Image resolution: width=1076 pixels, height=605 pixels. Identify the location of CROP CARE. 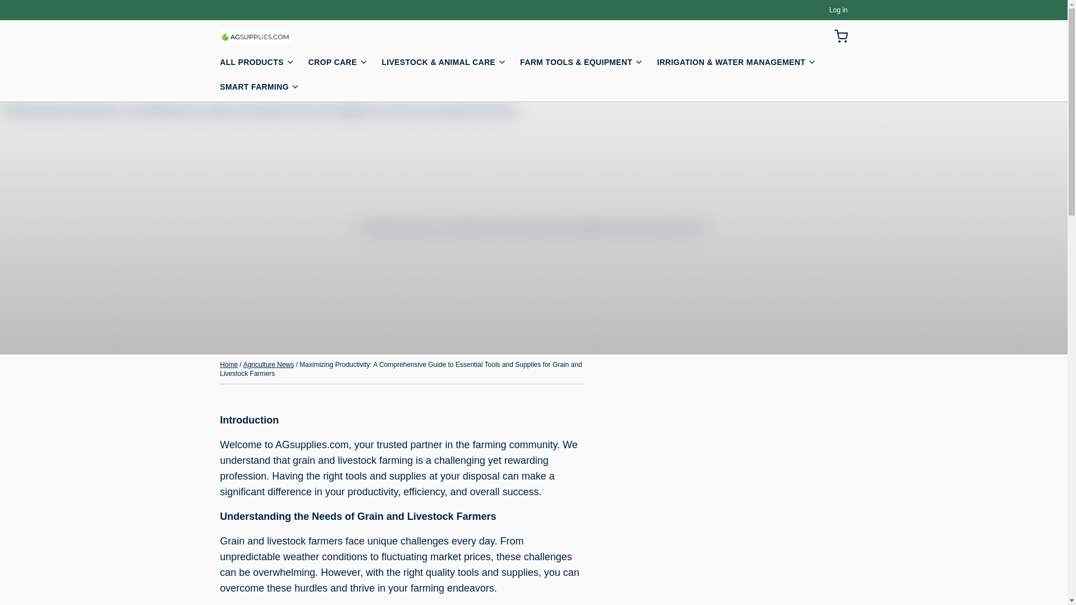
(342, 64).